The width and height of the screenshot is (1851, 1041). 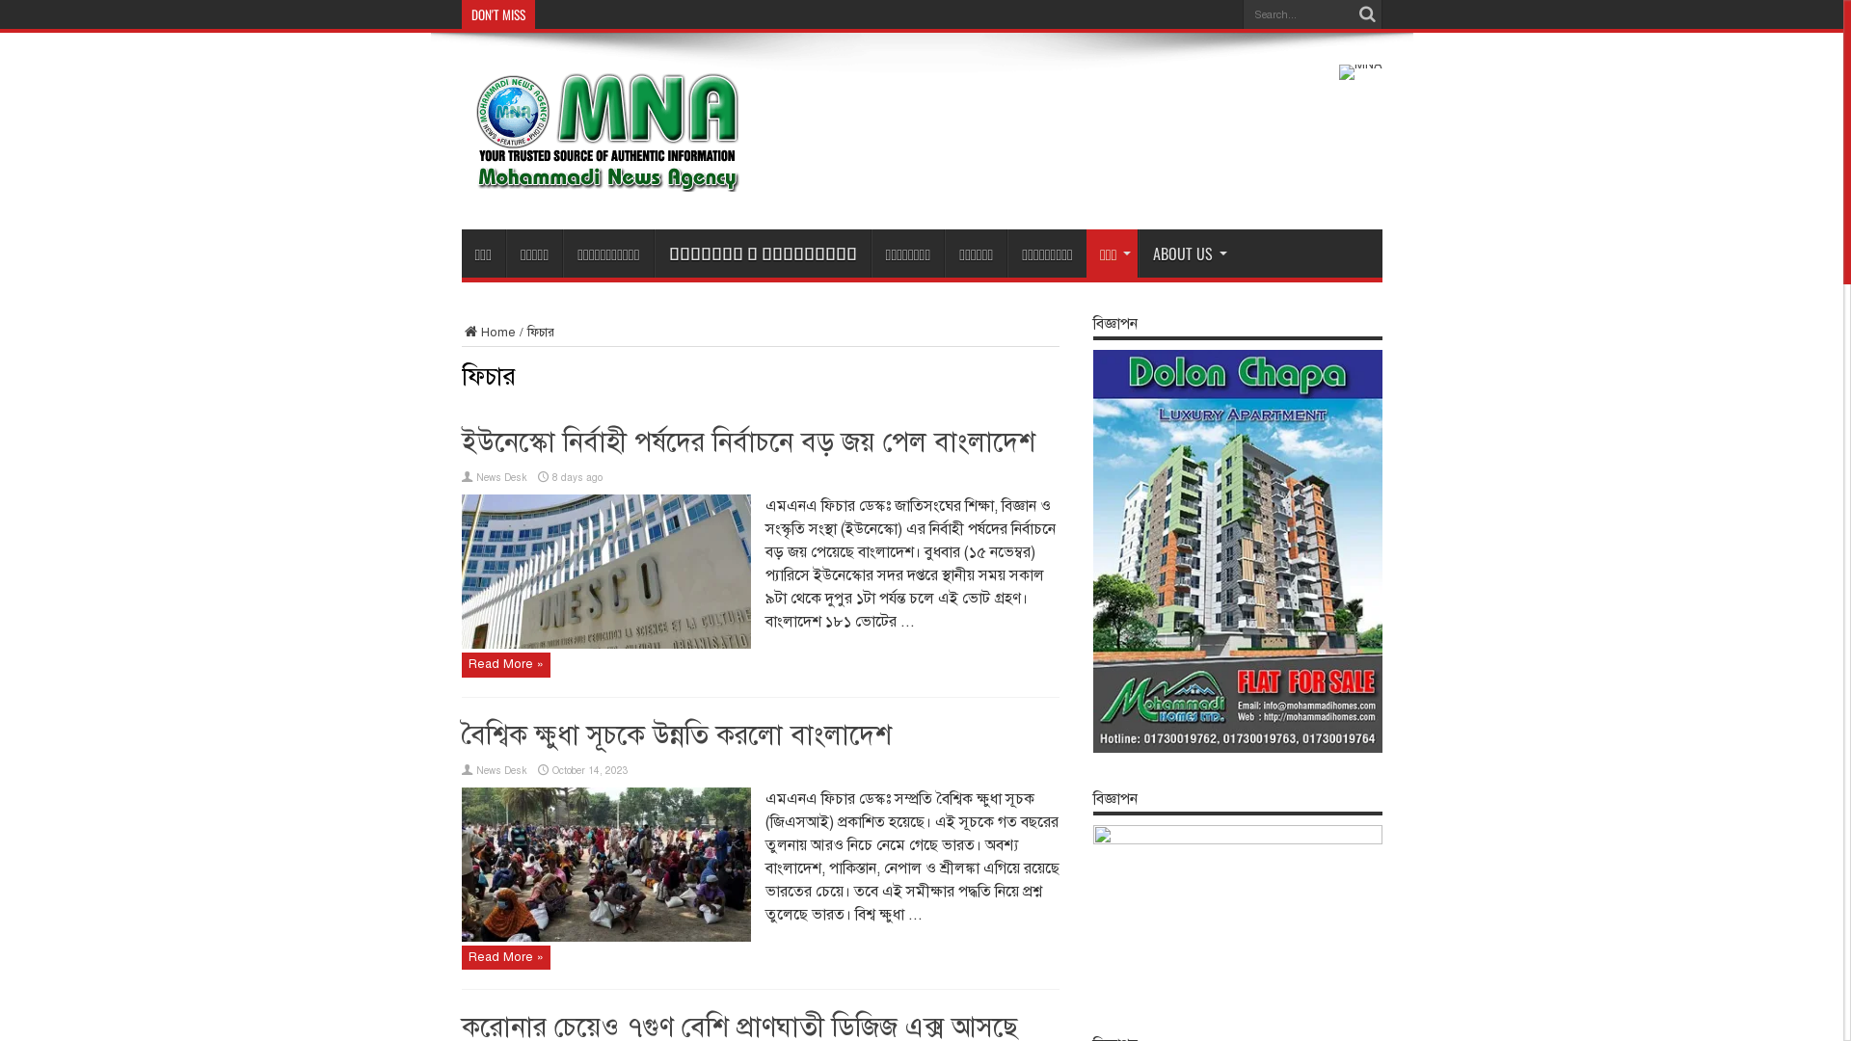 What do you see at coordinates (501, 769) in the screenshot?
I see `News Desk` at bounding box center [501, 769].